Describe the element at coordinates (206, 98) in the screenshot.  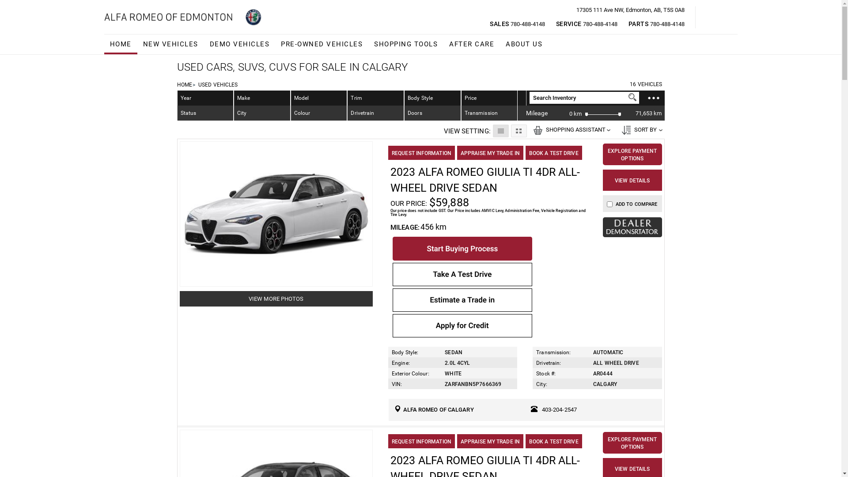
I see `Year` at that location.